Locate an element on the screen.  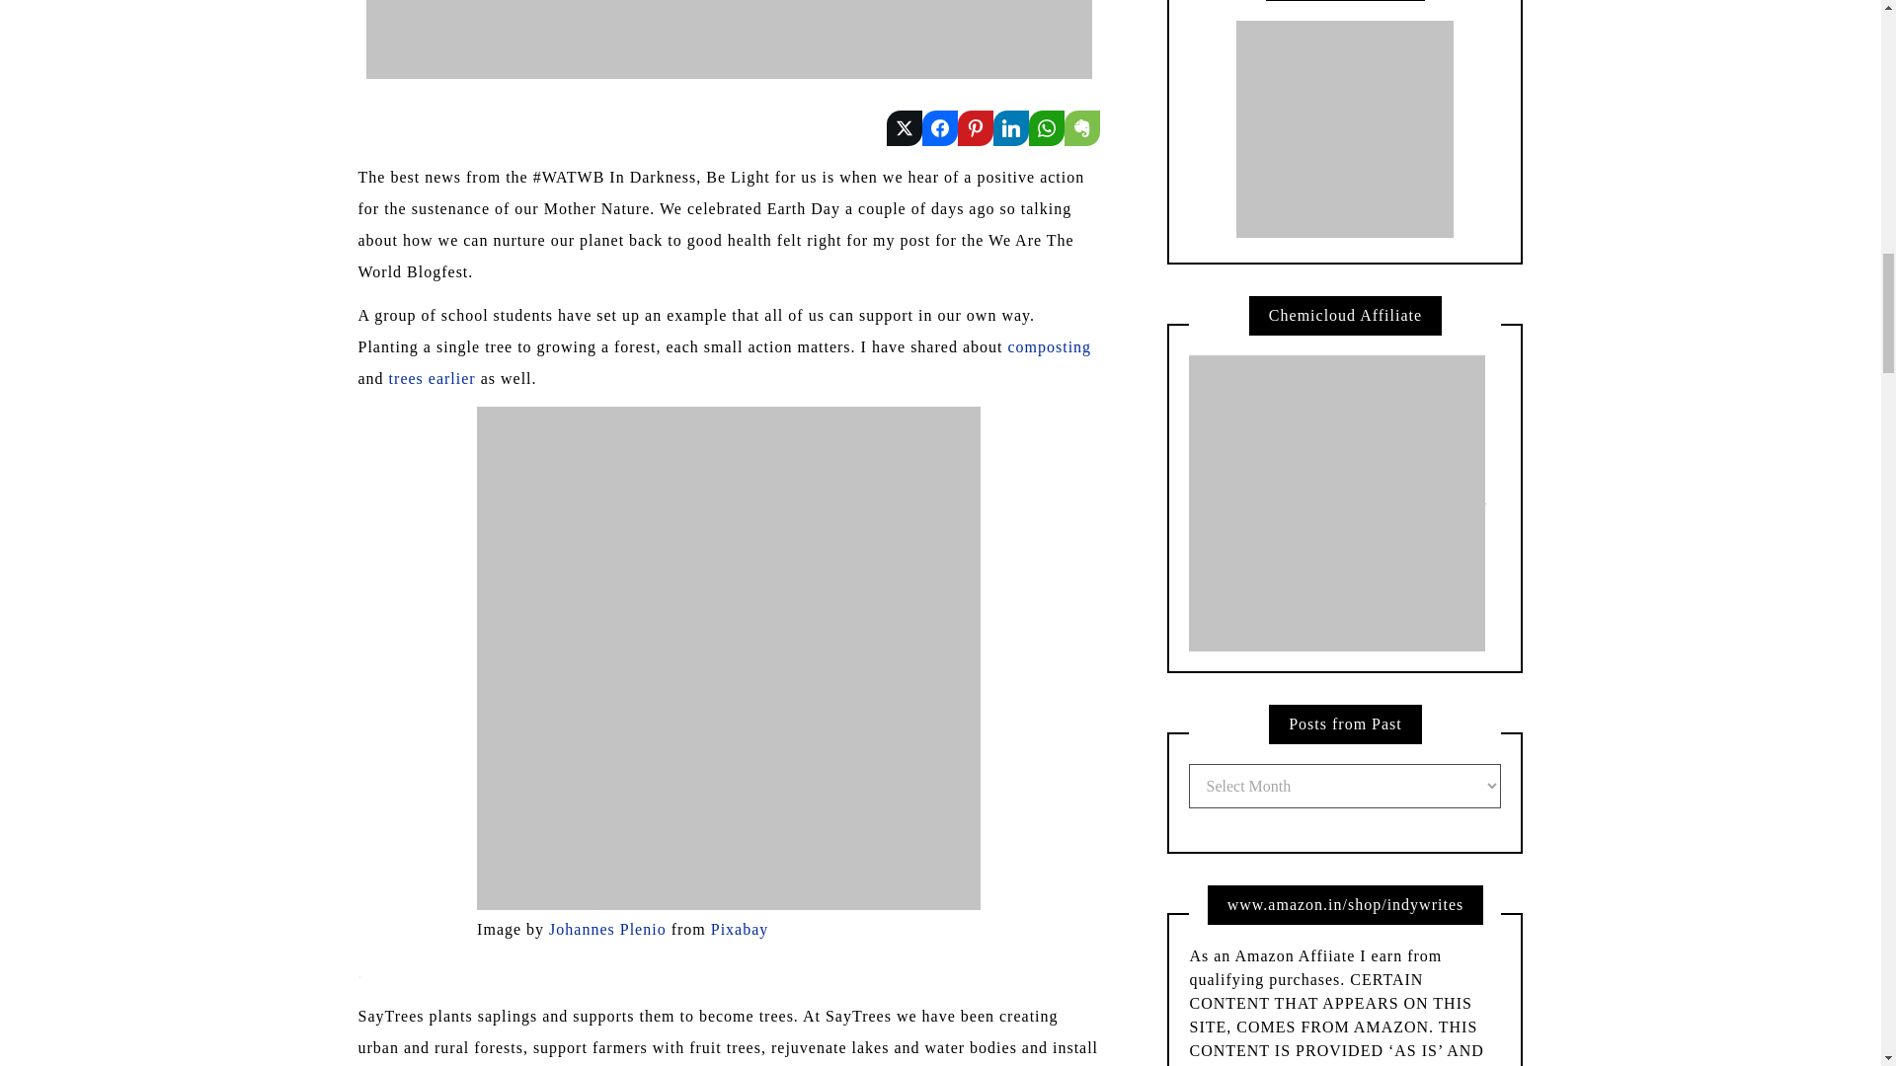
Share on WhatsApp is located at coordinates (1047, 128).